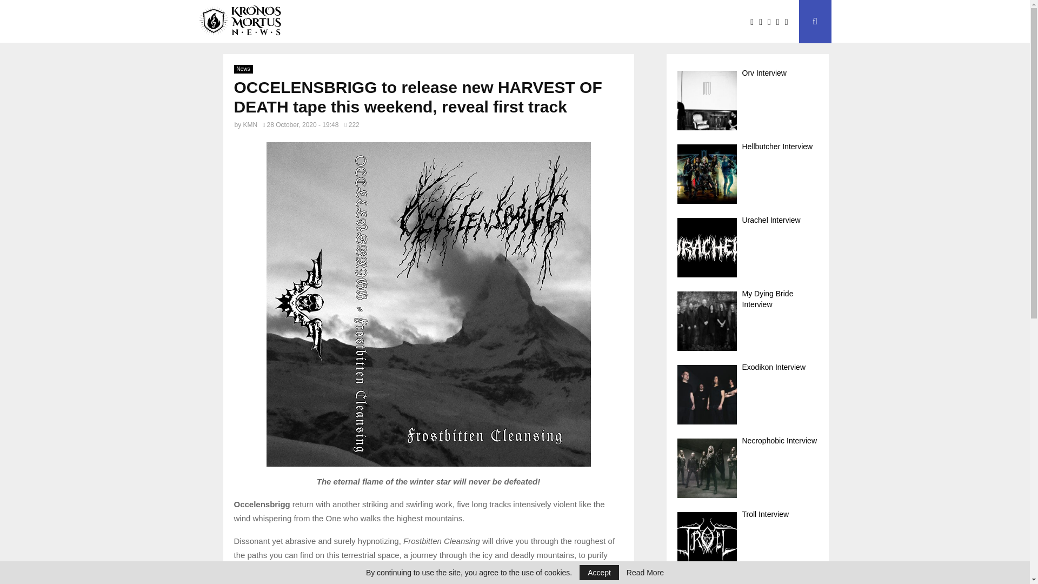  What do you see at coordinates (747, 394) in the screenshot?
I see `Exodikon Interview` at bounding box center [747, 394].